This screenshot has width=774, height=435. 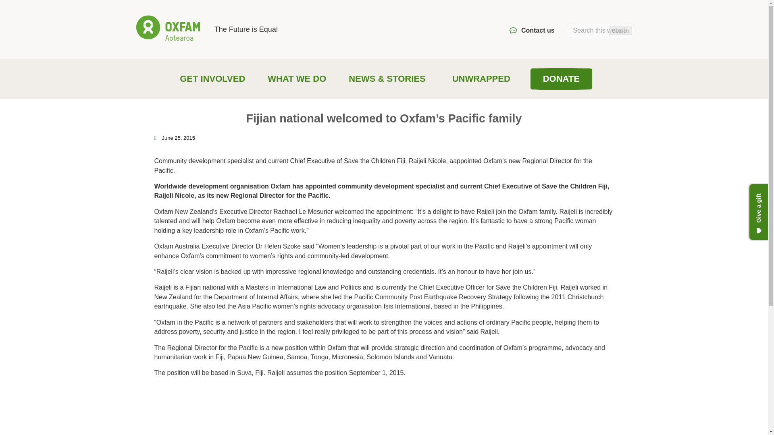 What do you see at coordinates (298, 79) in the screenshot?
I see `WHAT WE DO` at bounding box center [298, 79].